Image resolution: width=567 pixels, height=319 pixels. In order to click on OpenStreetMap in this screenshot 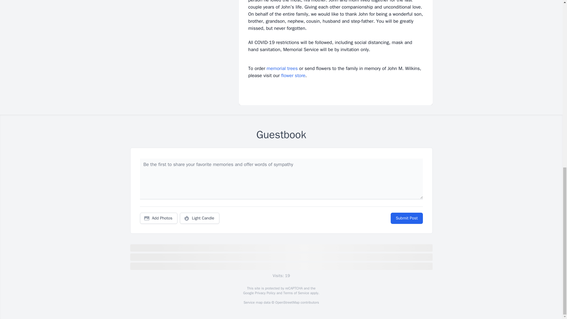, I will do `click(287, 302)`.